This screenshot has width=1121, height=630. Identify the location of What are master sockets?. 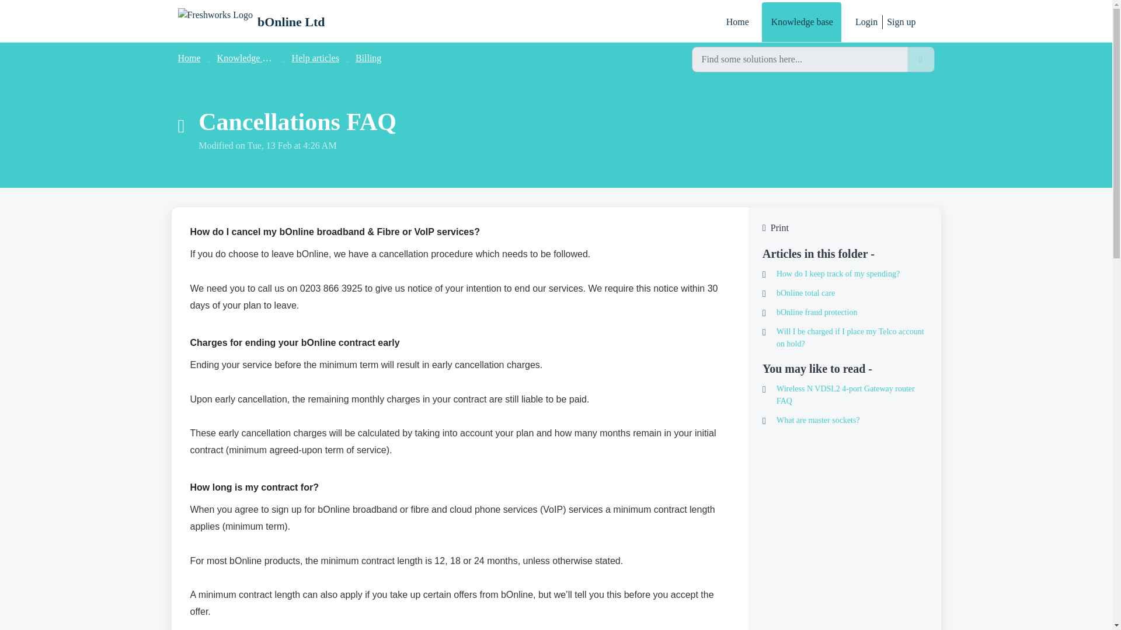
(844, 420).